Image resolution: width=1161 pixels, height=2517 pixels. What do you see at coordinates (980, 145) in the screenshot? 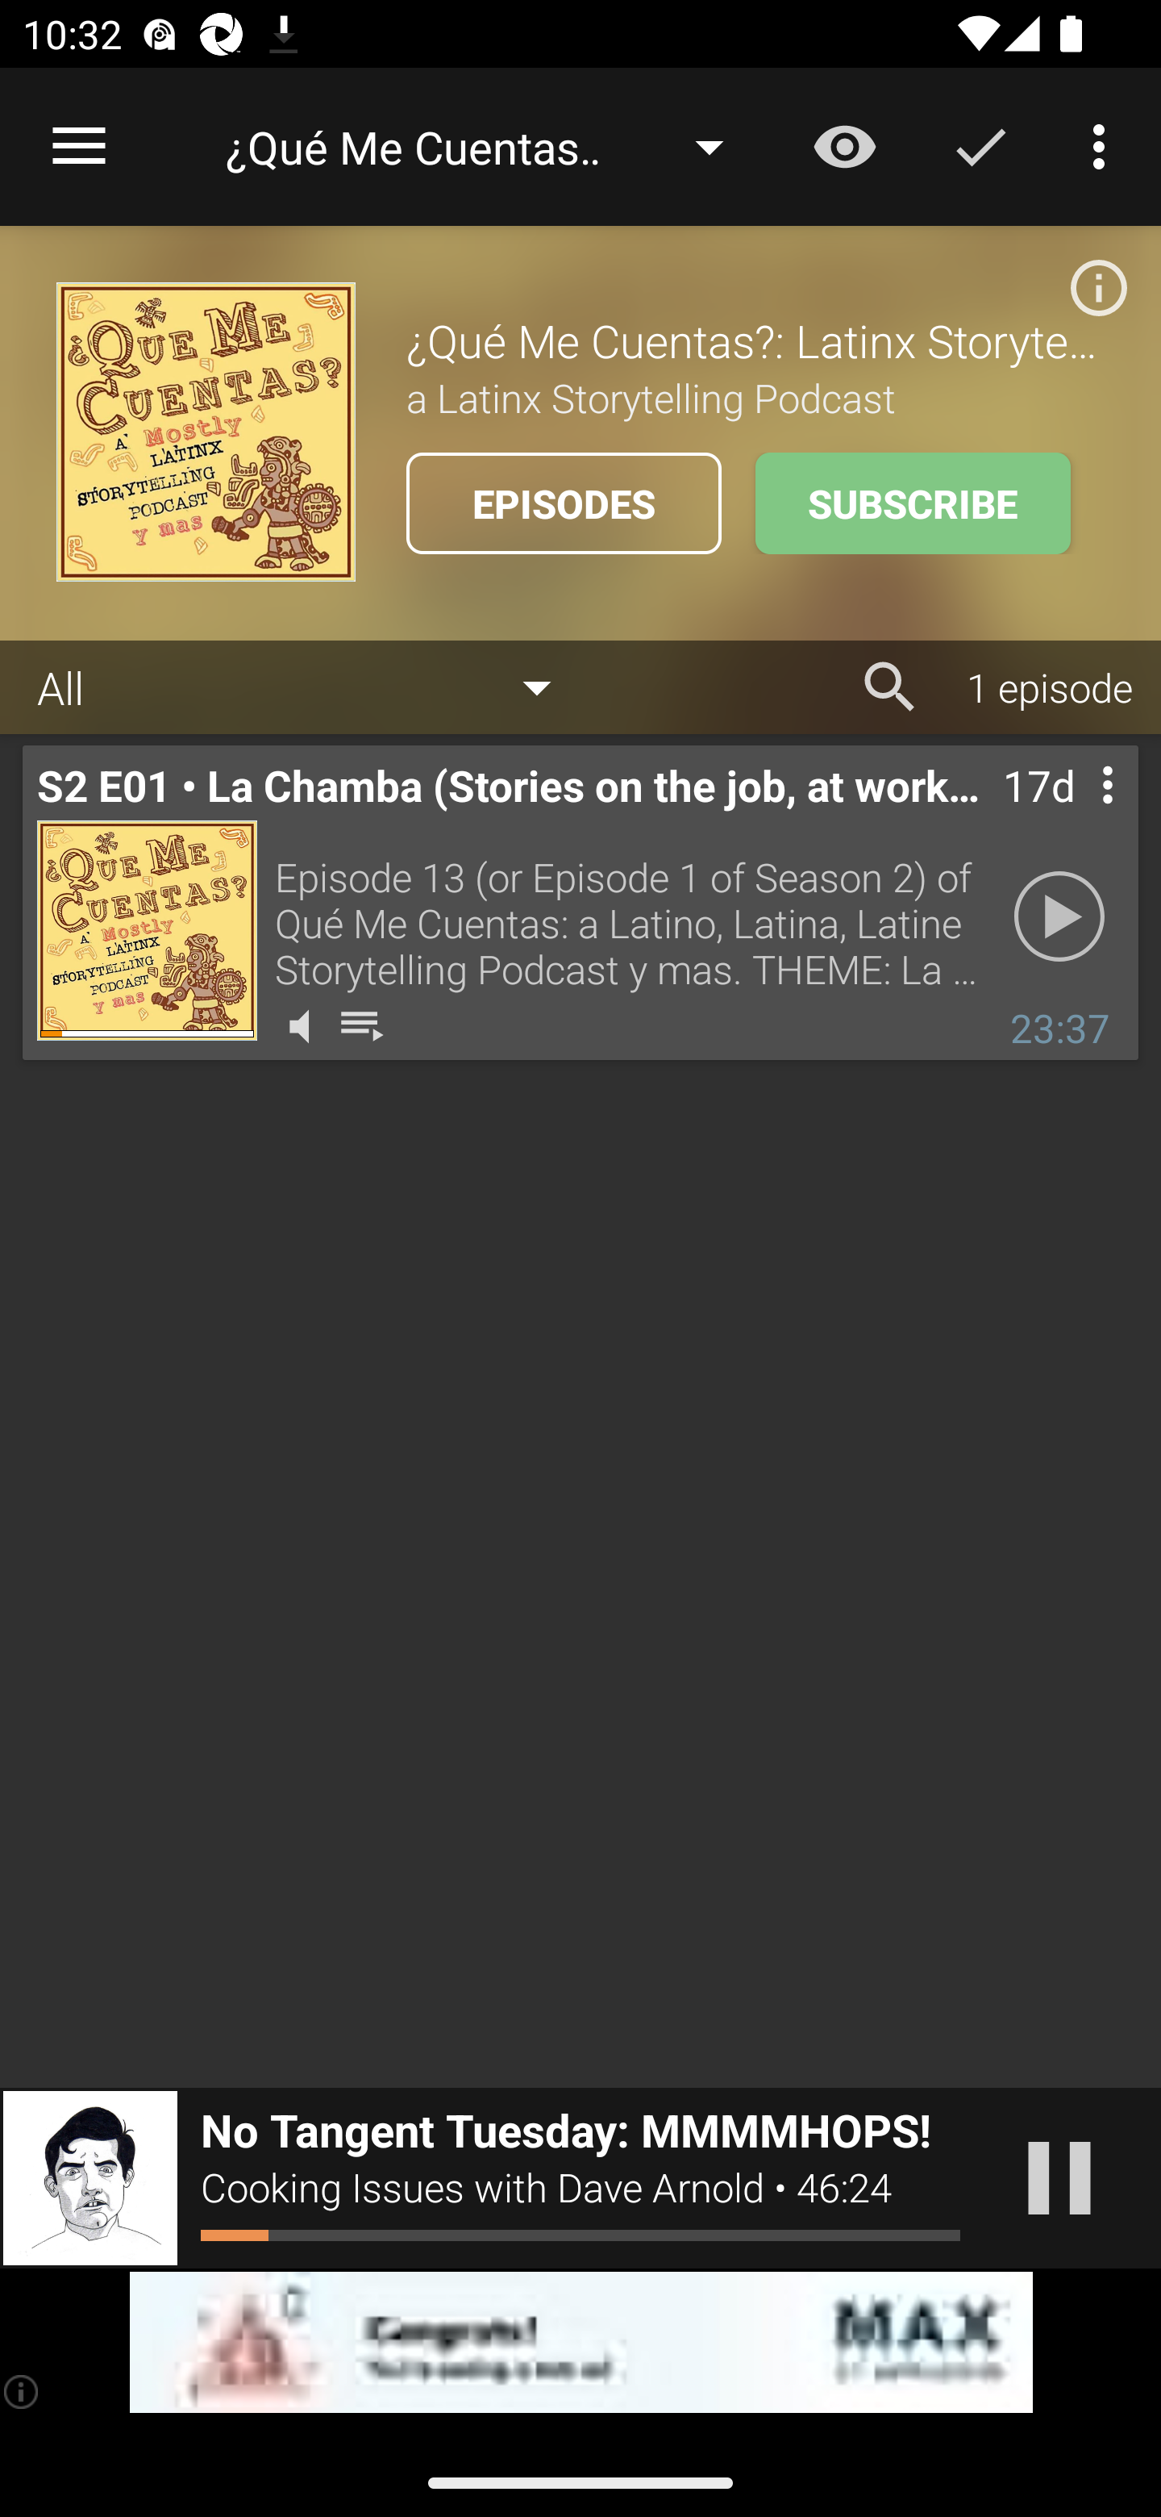
I see `Action Mode` at bounding box center [980, 145].